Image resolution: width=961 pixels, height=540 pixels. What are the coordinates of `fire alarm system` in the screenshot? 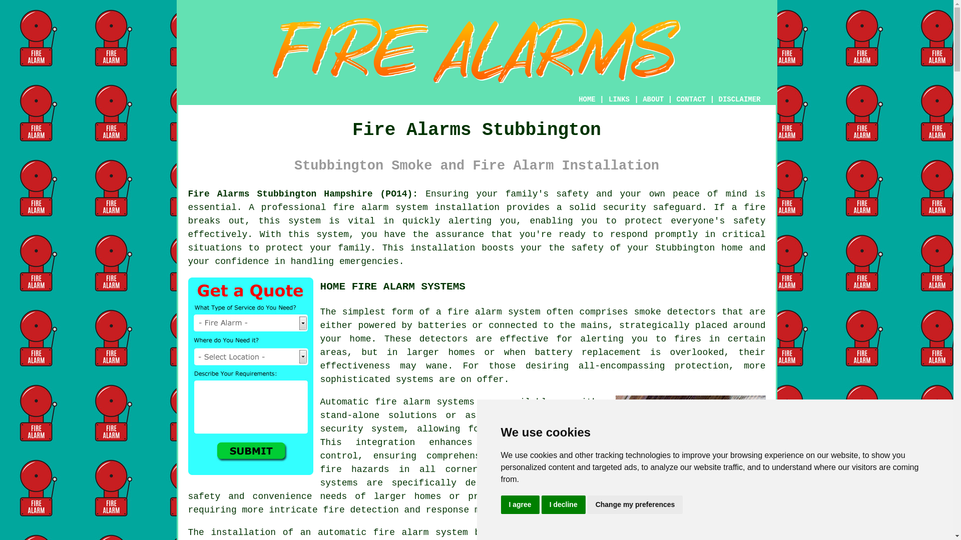 It's located at (380, 207).